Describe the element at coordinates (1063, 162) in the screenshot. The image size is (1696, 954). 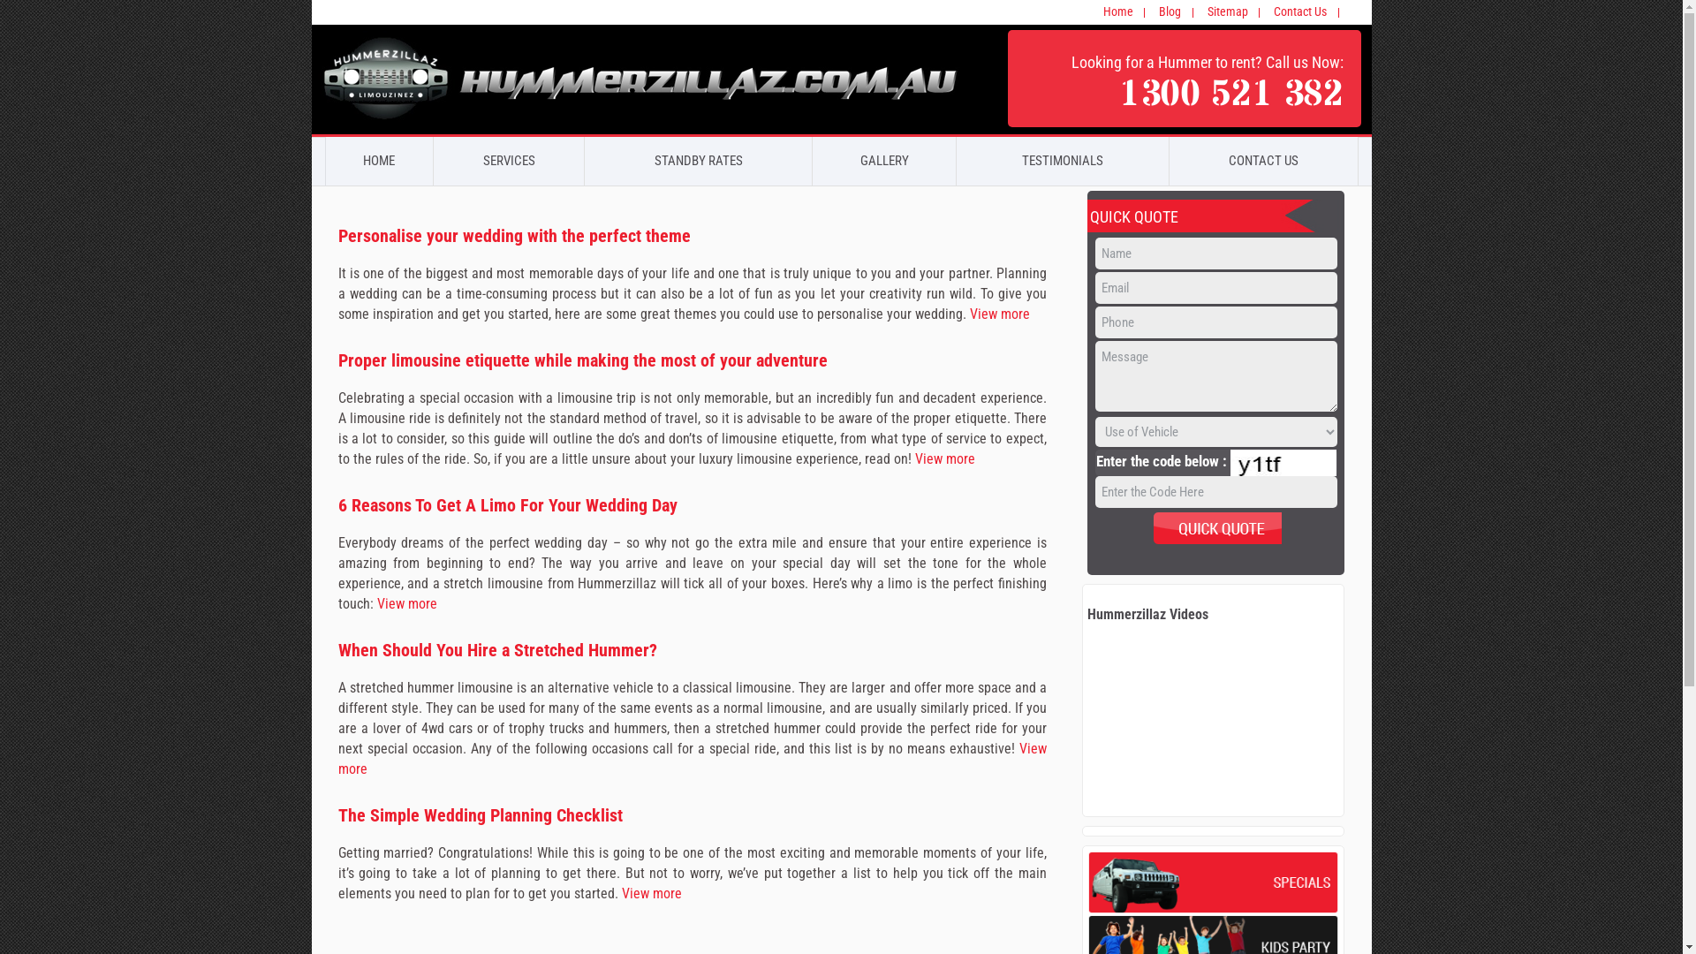
I see `TESTIMONIALS` at that location.